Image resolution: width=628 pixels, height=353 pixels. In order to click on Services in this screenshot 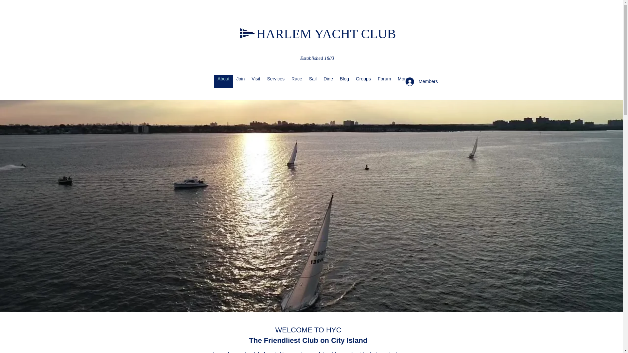, I will do `click(275, 81)`.